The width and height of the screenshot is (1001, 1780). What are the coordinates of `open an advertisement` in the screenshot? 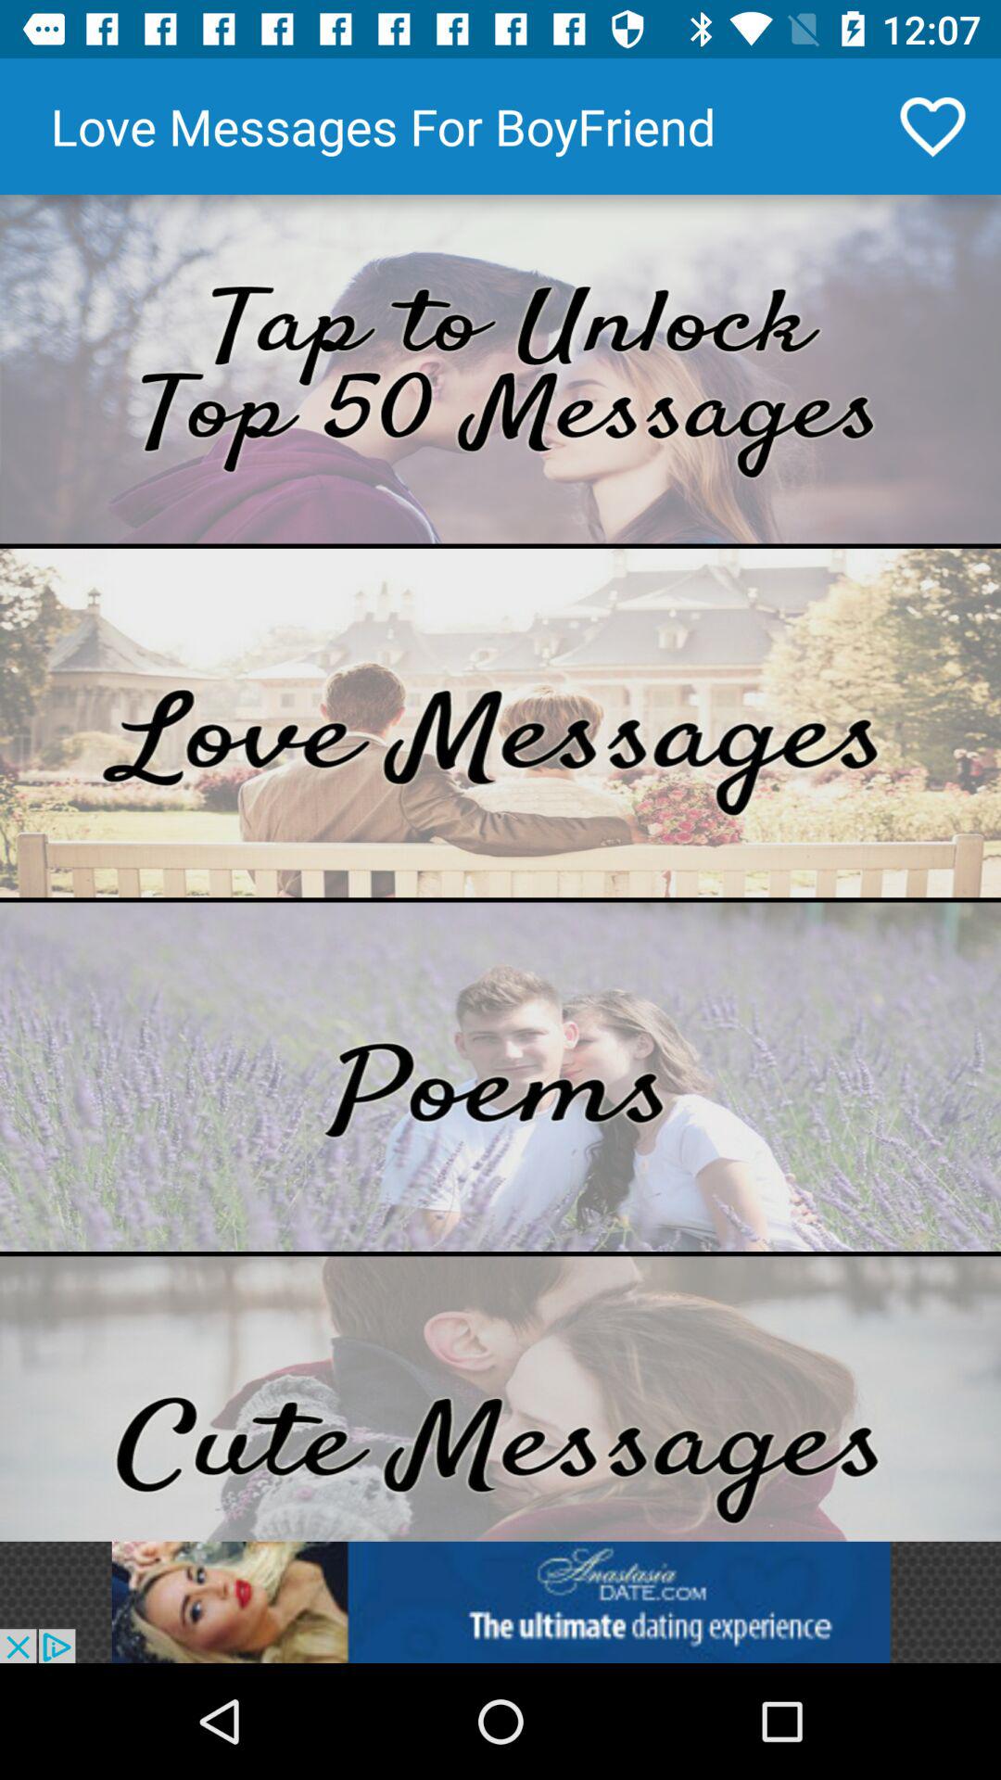 It's located at (500, 1602).